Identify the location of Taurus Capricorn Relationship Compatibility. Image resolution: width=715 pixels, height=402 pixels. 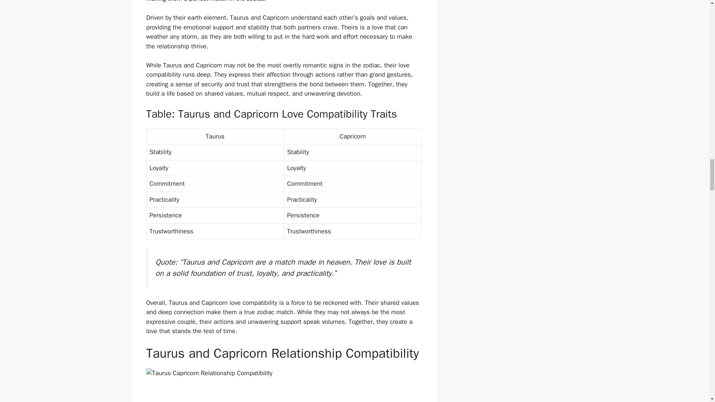
(284, 385).